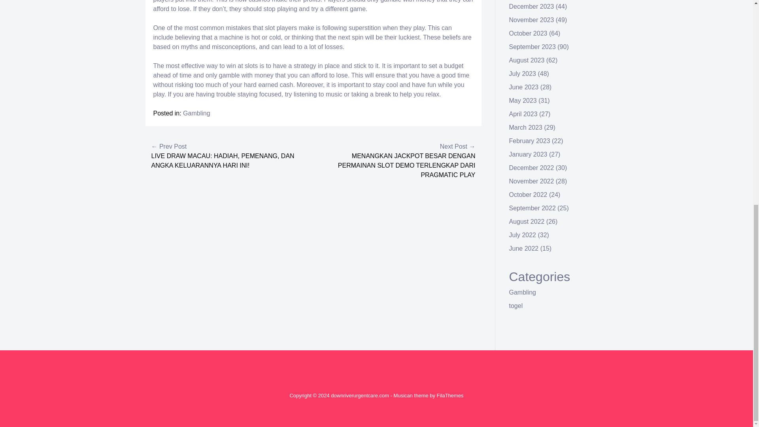  What do you see at coordinates (524, 87) in the screenshot?
I see `June 2023` at bounding box center [524, 87].